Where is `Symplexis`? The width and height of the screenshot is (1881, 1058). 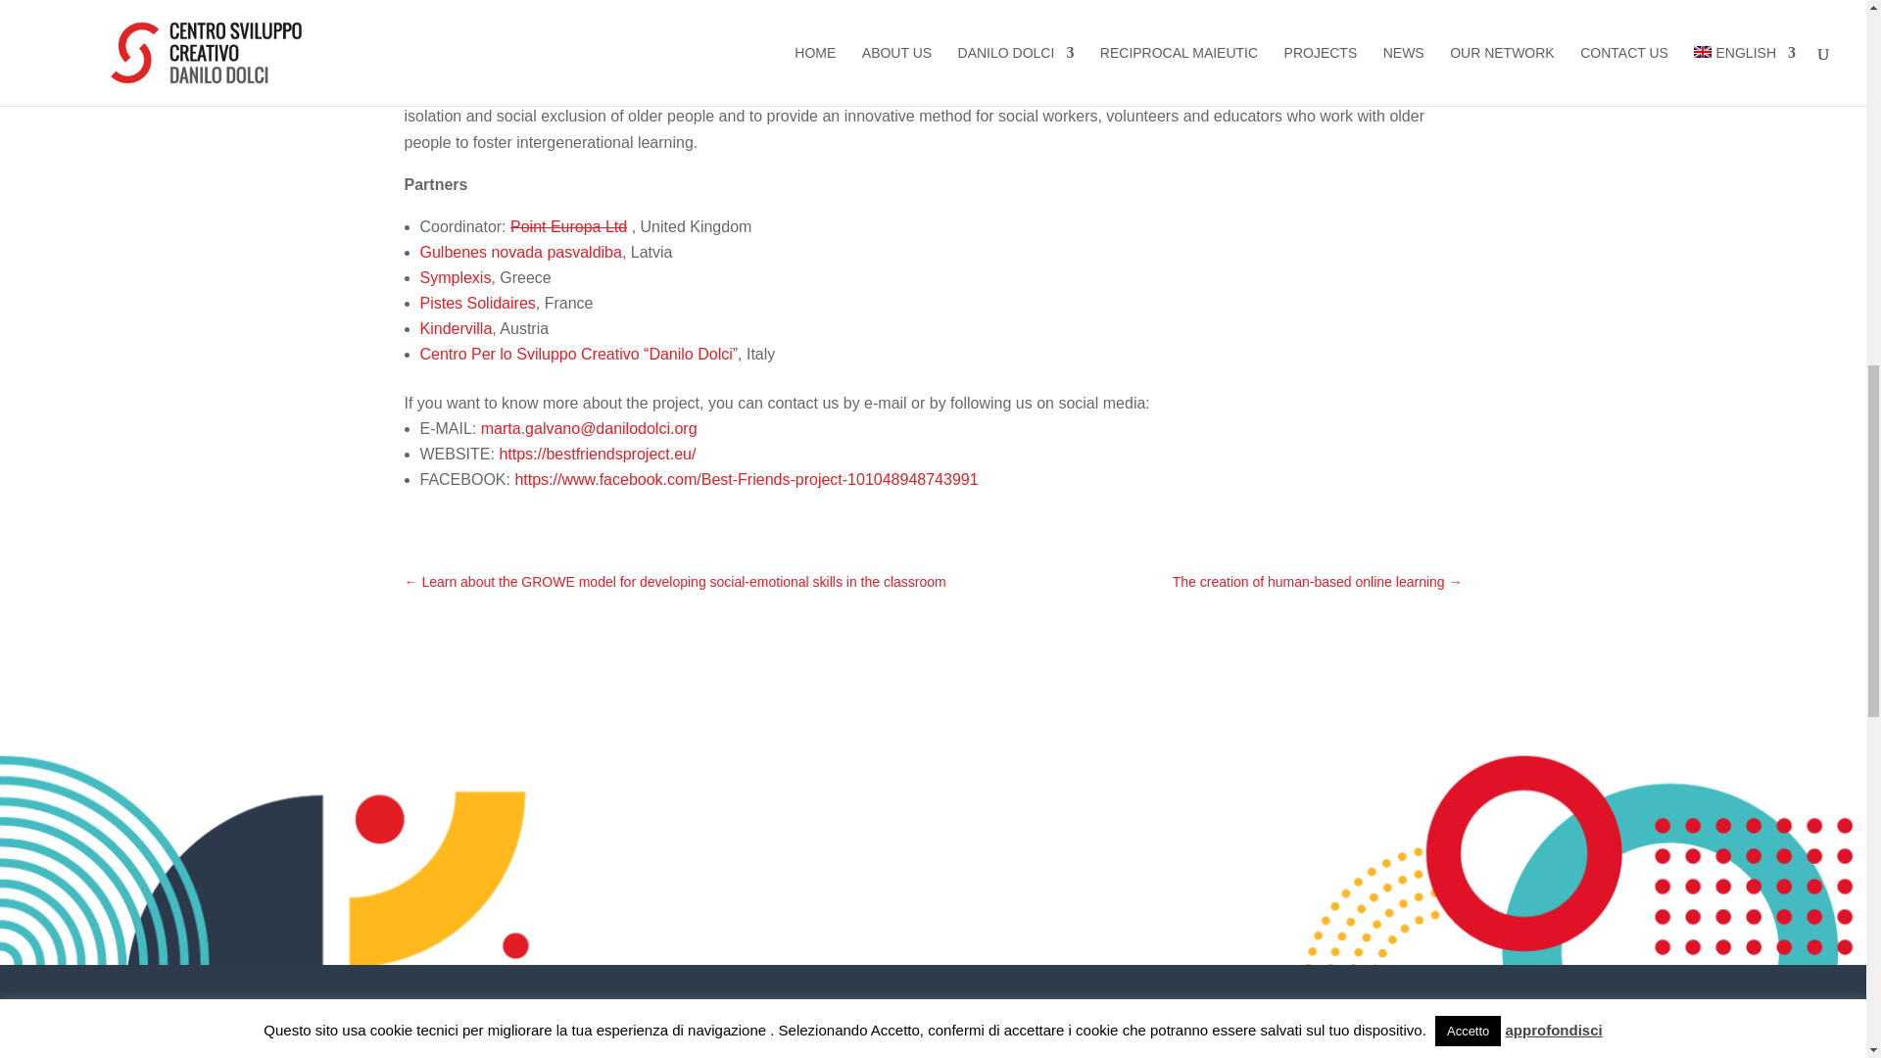
Symplexis is located at coordinates (455, 277).